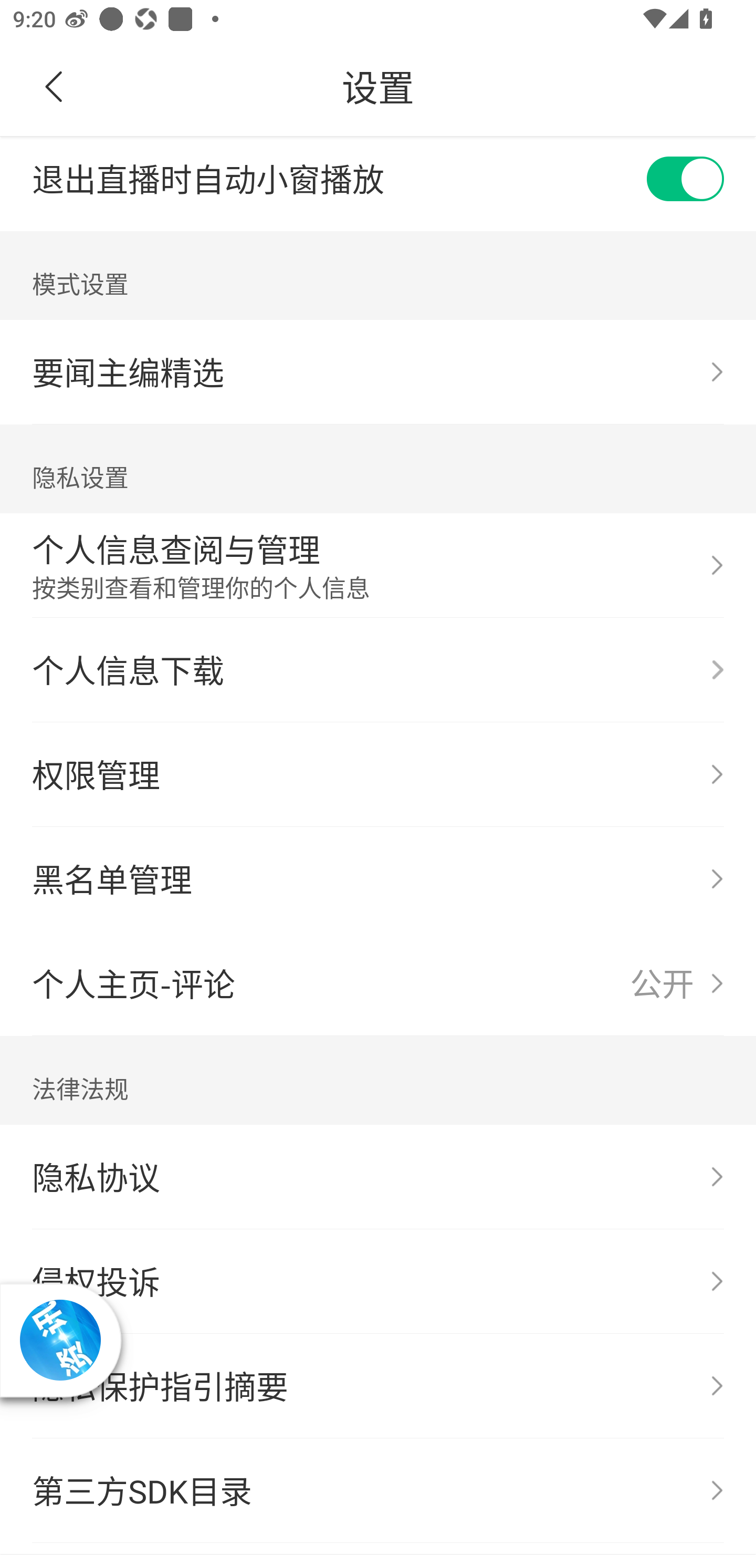 The image size is (756, 1555). I want to click on 黑名单管理, so click(378, 879).